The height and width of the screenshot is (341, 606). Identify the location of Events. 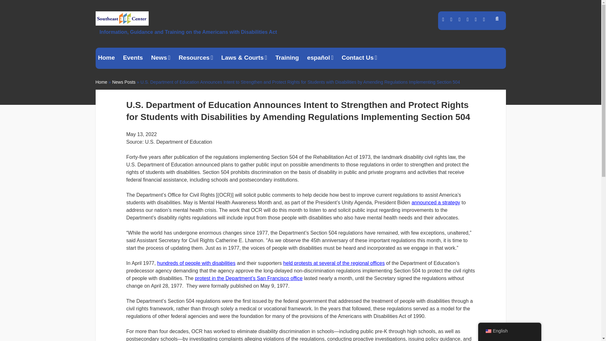
(133, 58).